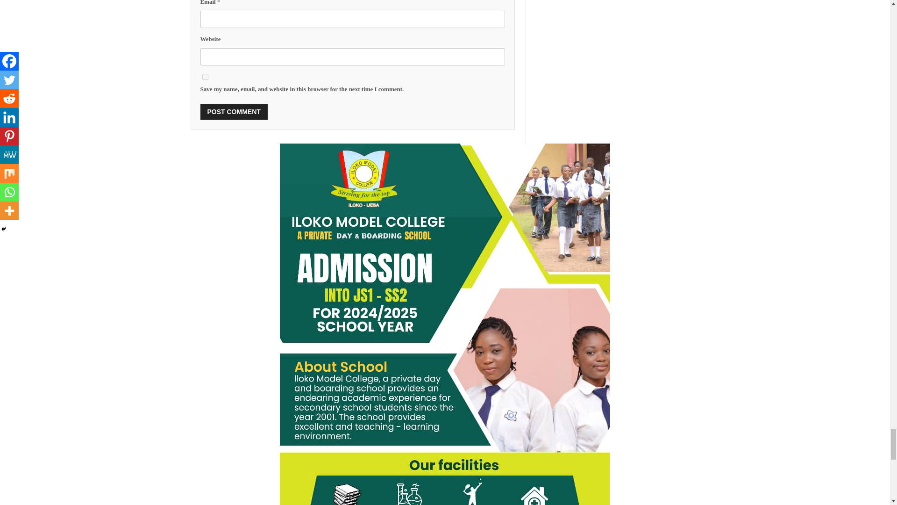  What do you see at coordinates (205, 77) in the screenshot?
I see `yes` at bounding box center [205, 77].